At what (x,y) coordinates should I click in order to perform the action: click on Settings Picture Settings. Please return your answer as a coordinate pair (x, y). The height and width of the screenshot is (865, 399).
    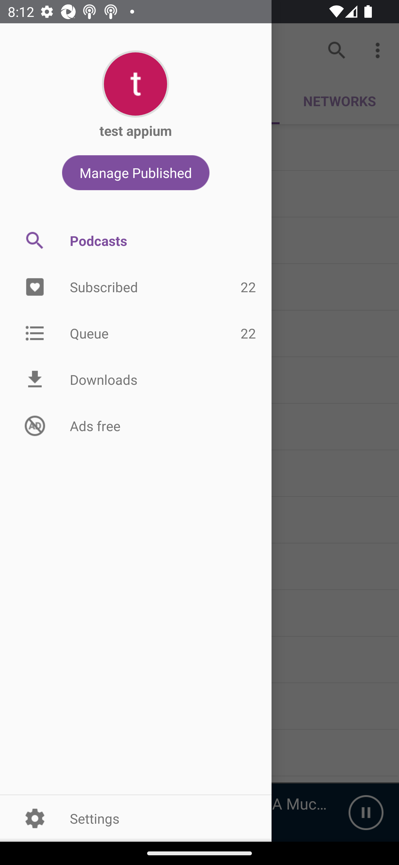
    Looking at the image, I should click on (136, 818).